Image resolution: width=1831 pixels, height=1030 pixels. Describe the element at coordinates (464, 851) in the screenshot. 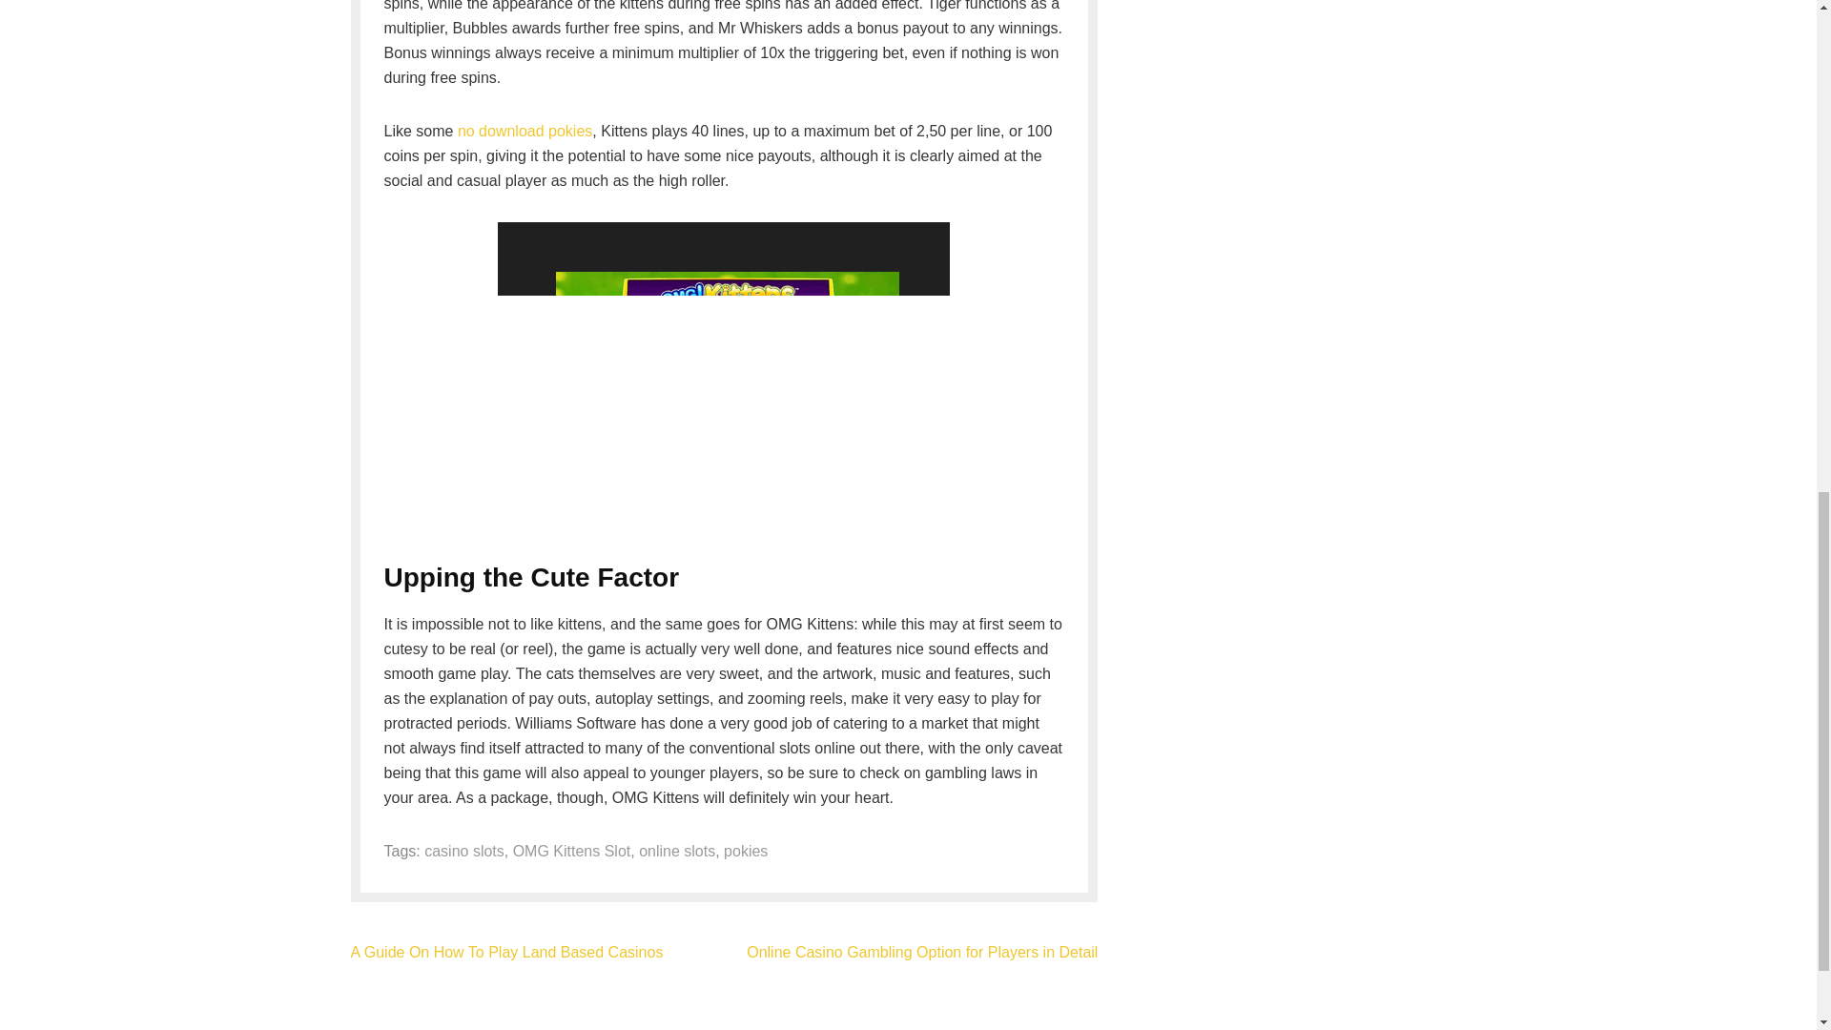

I see `casino slots` at that location.